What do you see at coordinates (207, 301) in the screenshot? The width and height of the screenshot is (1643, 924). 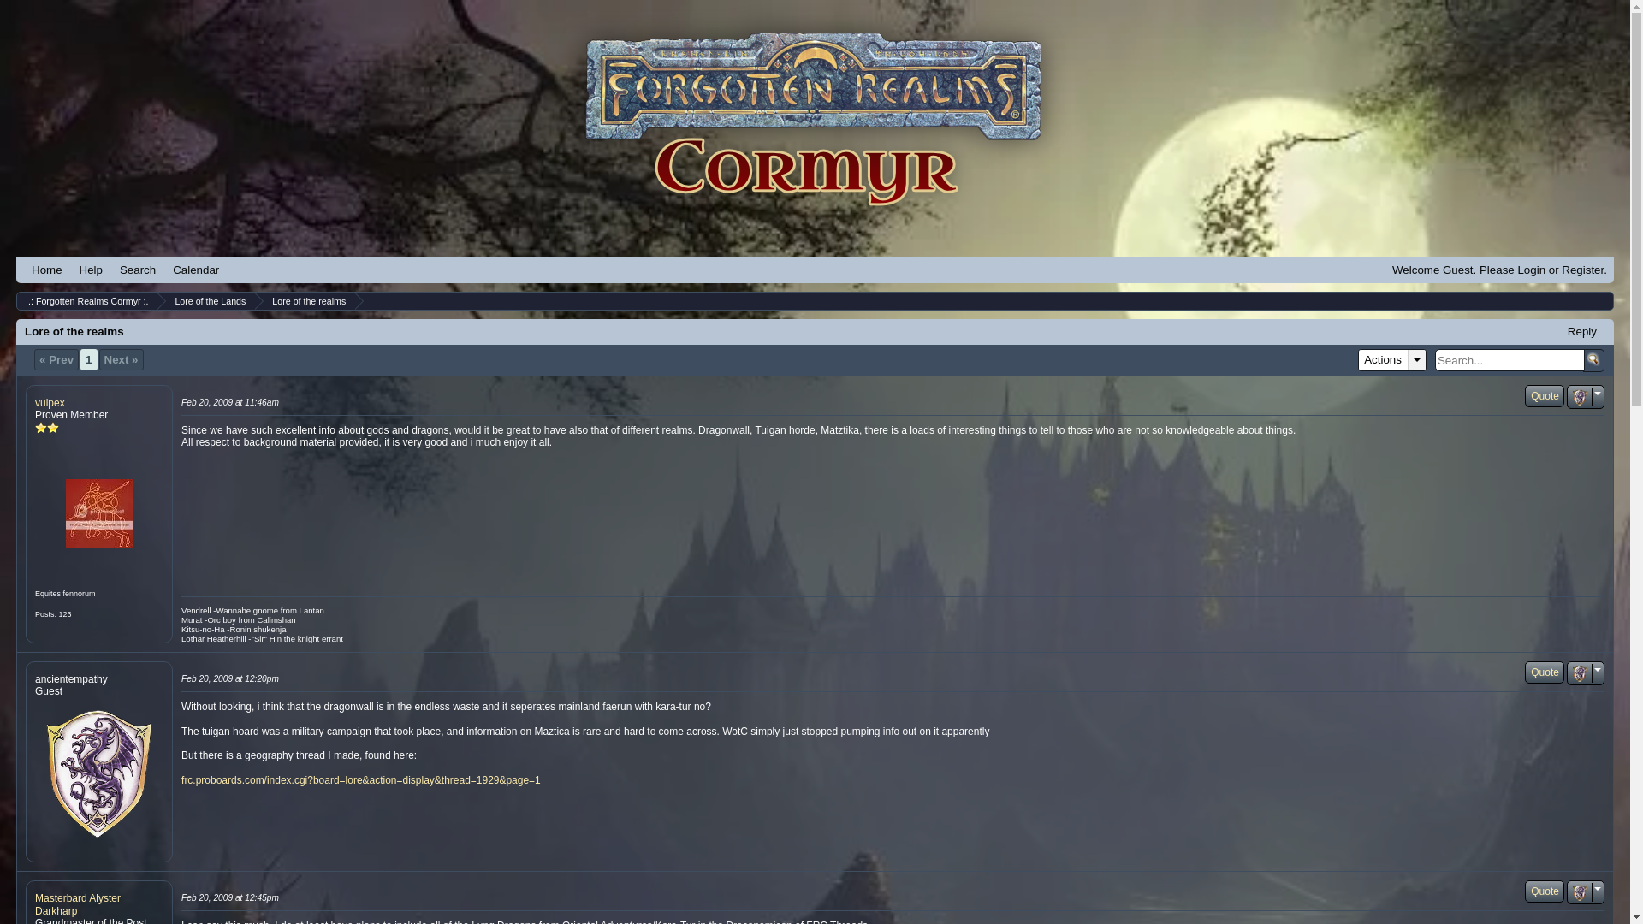 I see `Lore of the Lands` at bounding box center [207, 301].